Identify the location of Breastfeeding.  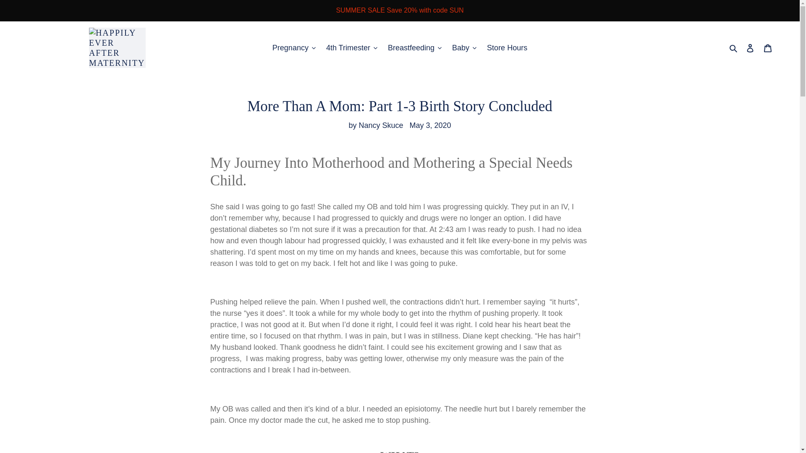
(414, 48).